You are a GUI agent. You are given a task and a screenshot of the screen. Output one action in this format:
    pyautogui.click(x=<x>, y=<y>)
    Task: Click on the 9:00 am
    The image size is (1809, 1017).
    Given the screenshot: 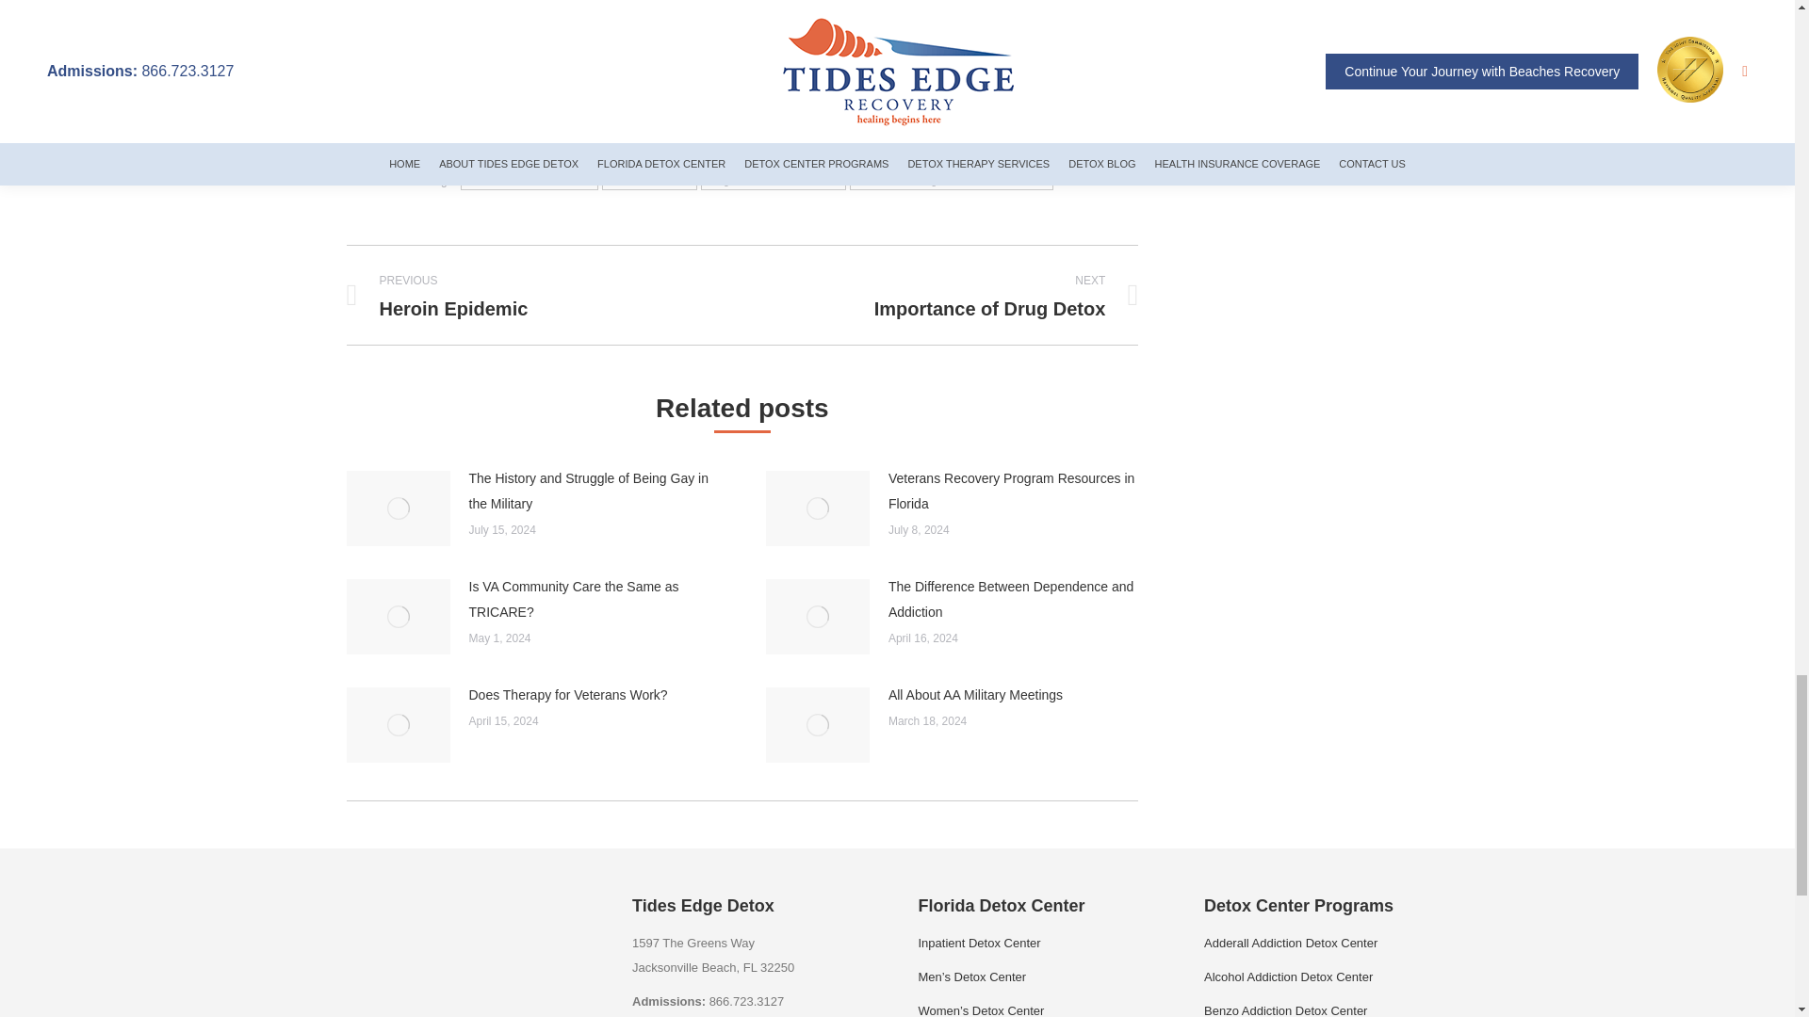 What is the action you would take?
    pyautogui.click(x=1063, y=147)
    